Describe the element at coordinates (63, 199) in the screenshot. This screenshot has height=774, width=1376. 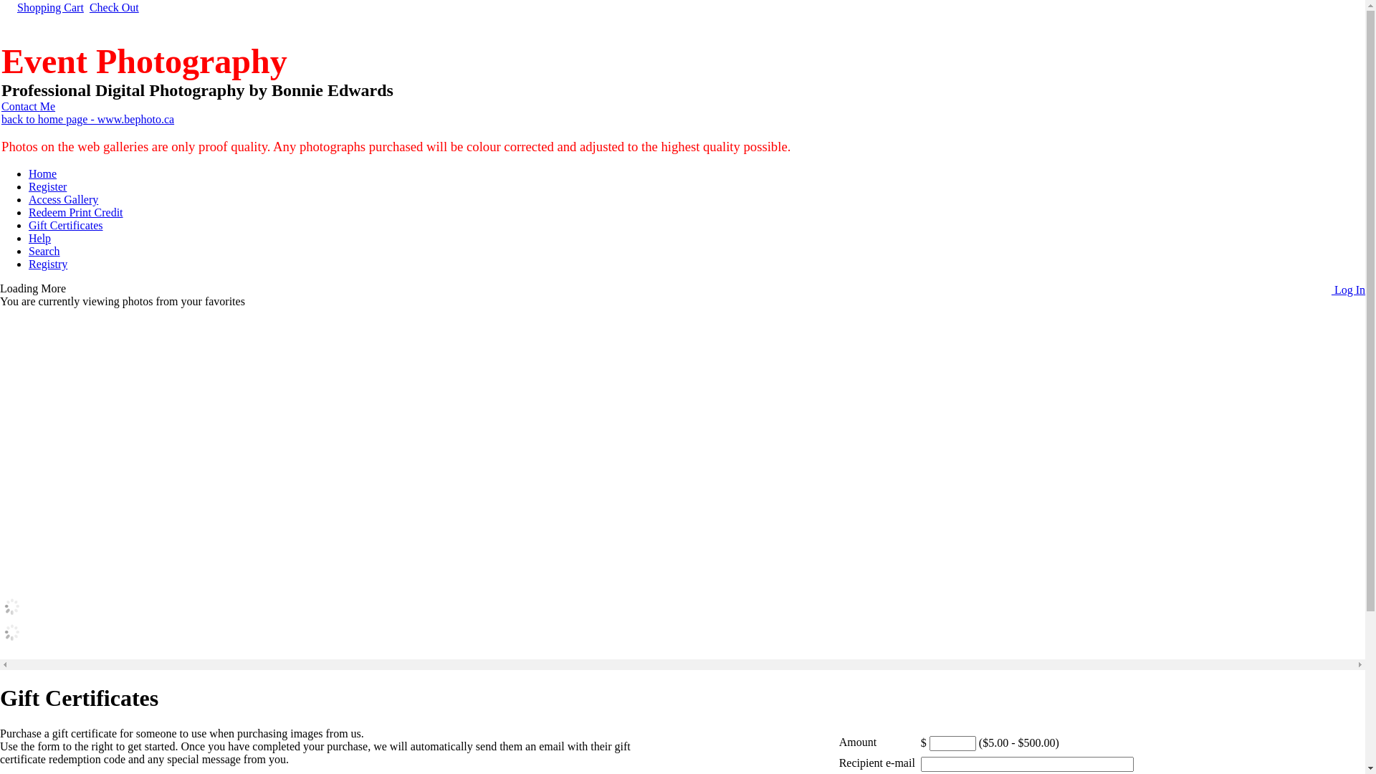
I see `Access Gallery` at that location.